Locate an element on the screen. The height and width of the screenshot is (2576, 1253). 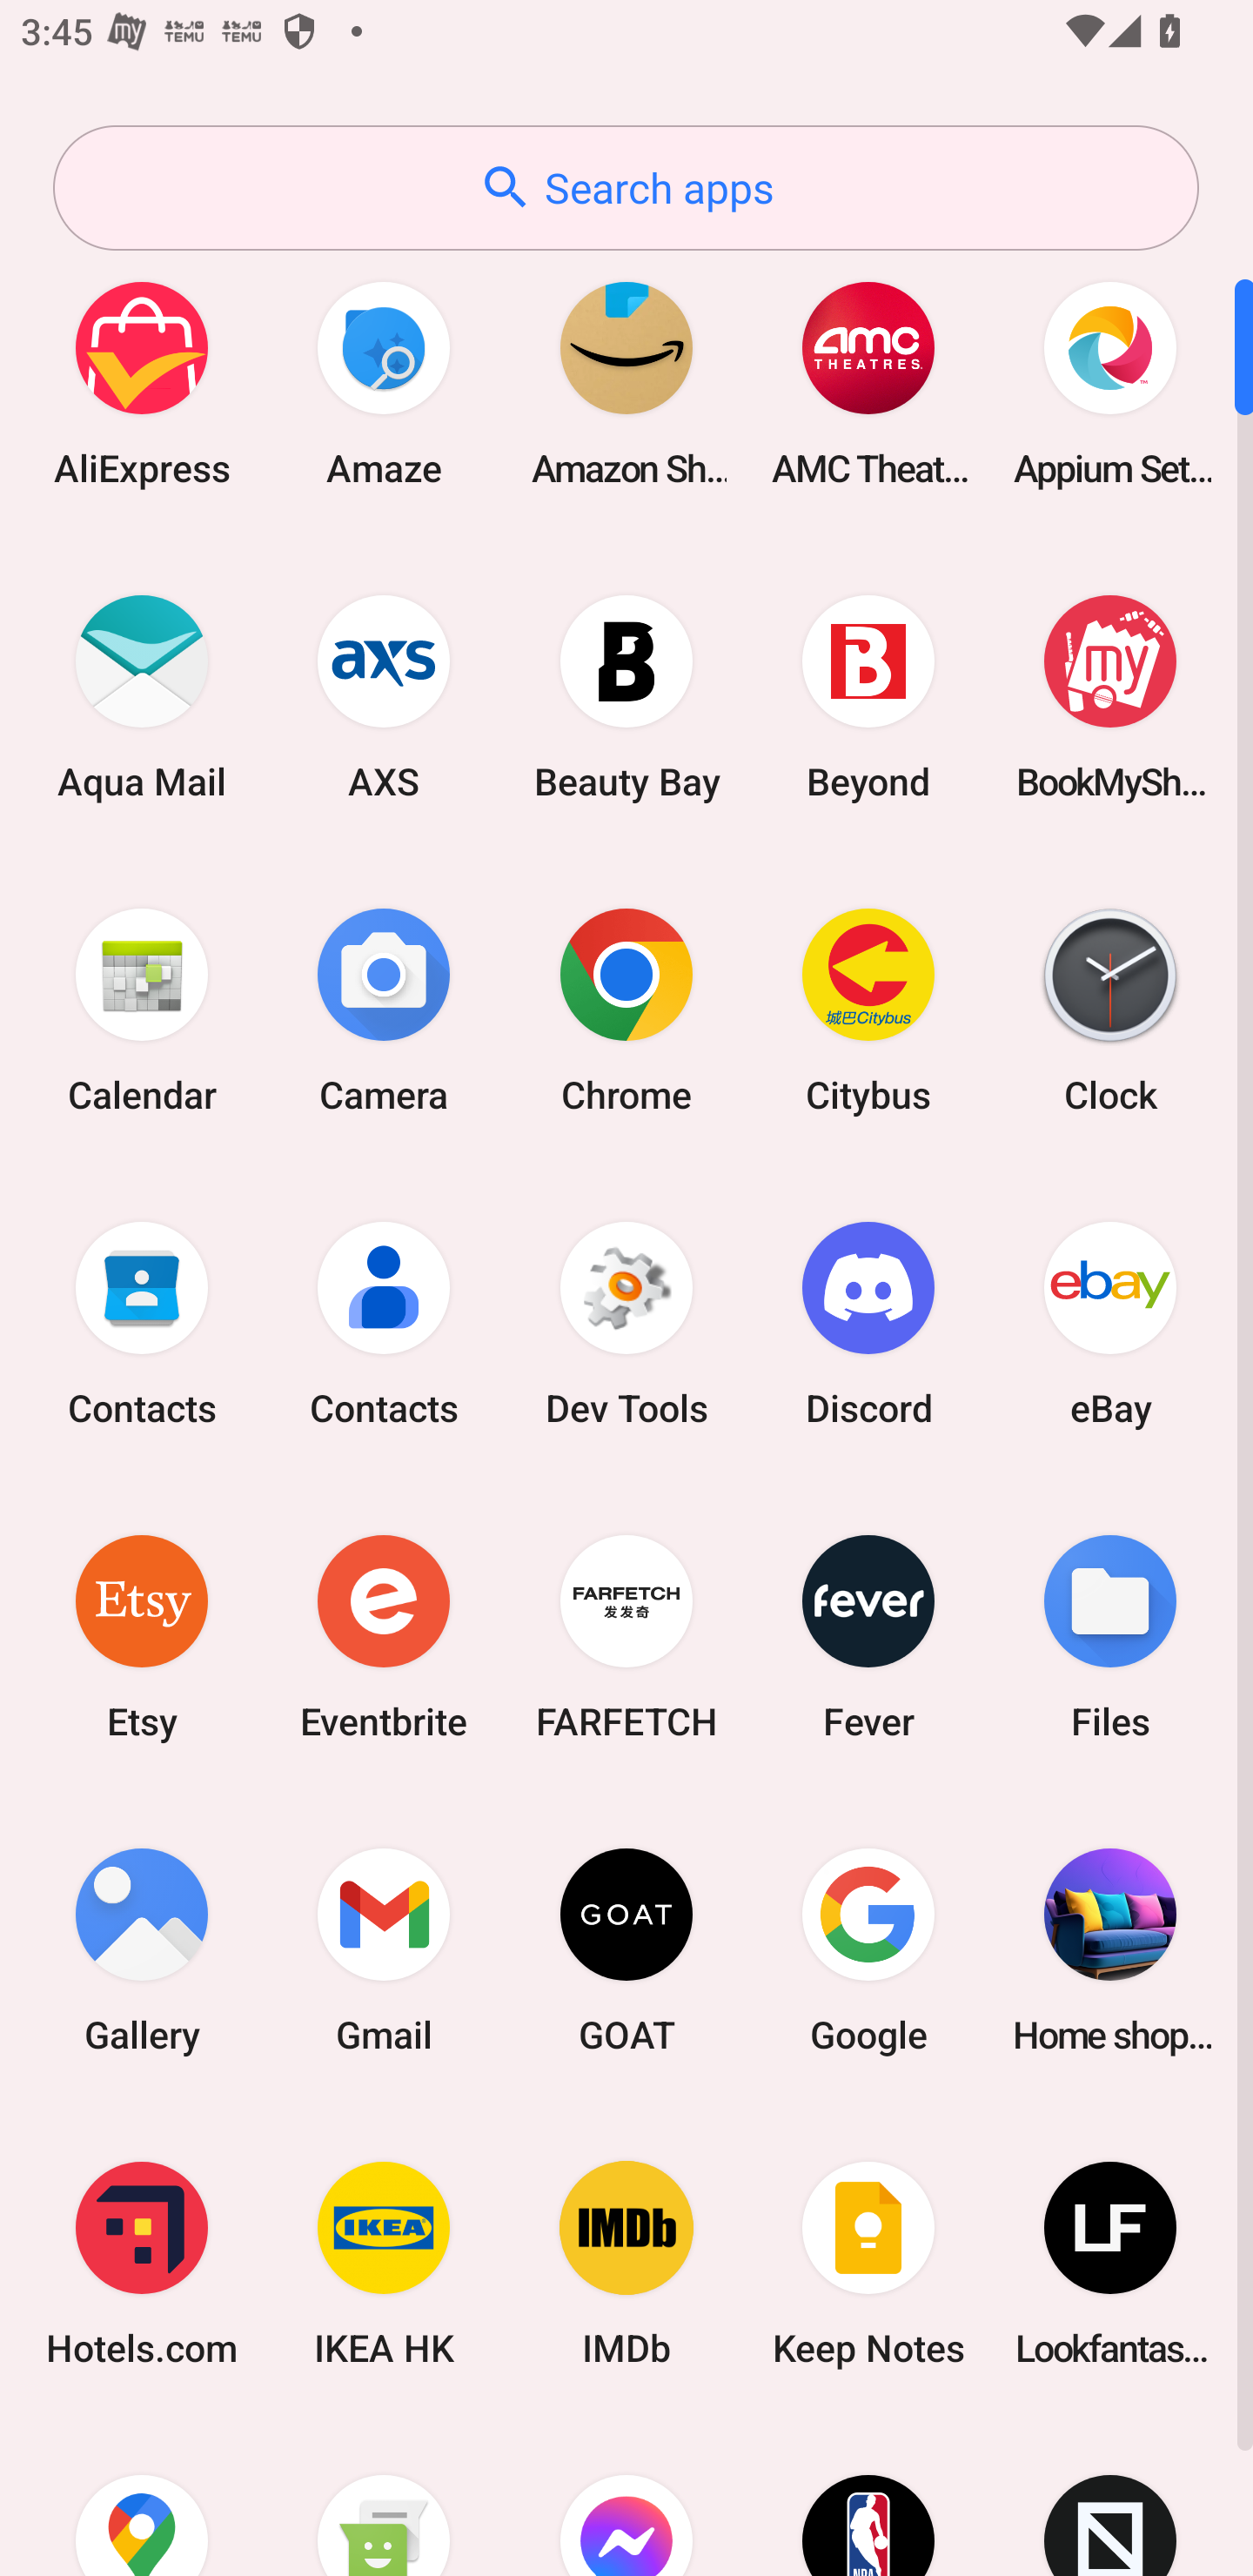
Beyond is located at coordinates (868, 696).